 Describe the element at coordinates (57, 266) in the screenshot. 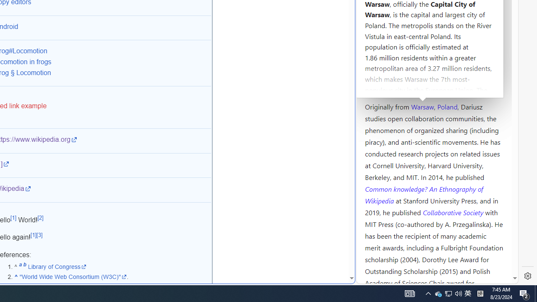

I see `Library of Congress` at that location.